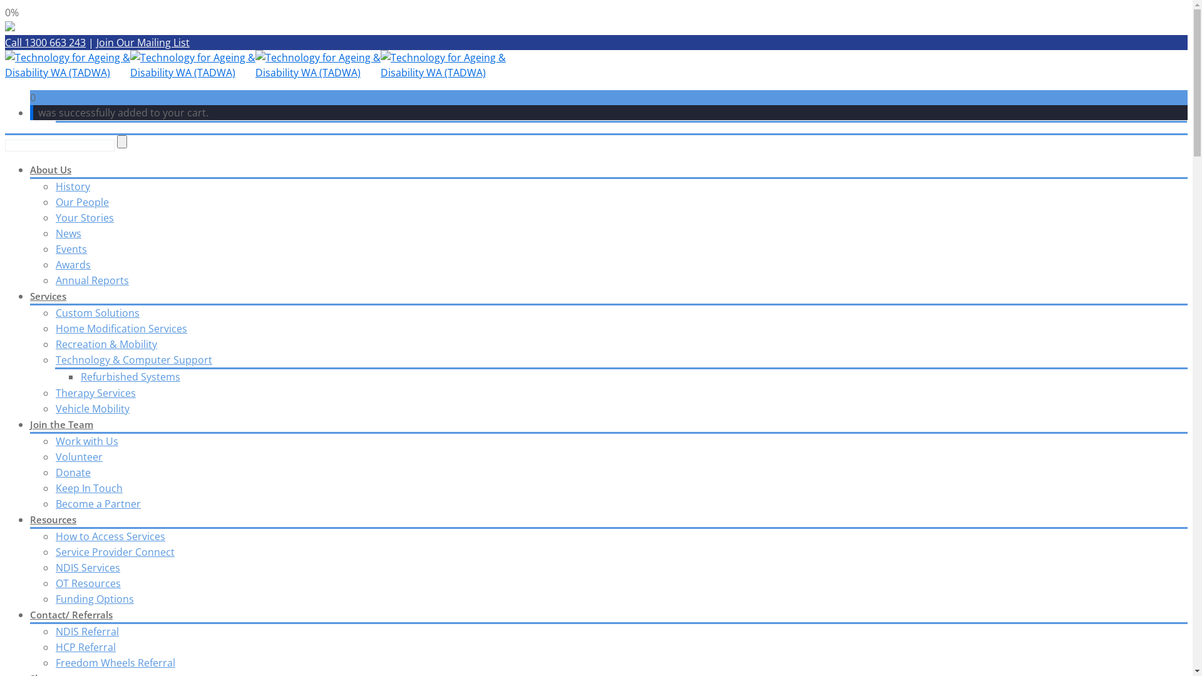 This screenshot has height=676, width=1202. I want to click on Technology for Ageing & Disability WA (TADWA), so click(193, 65).